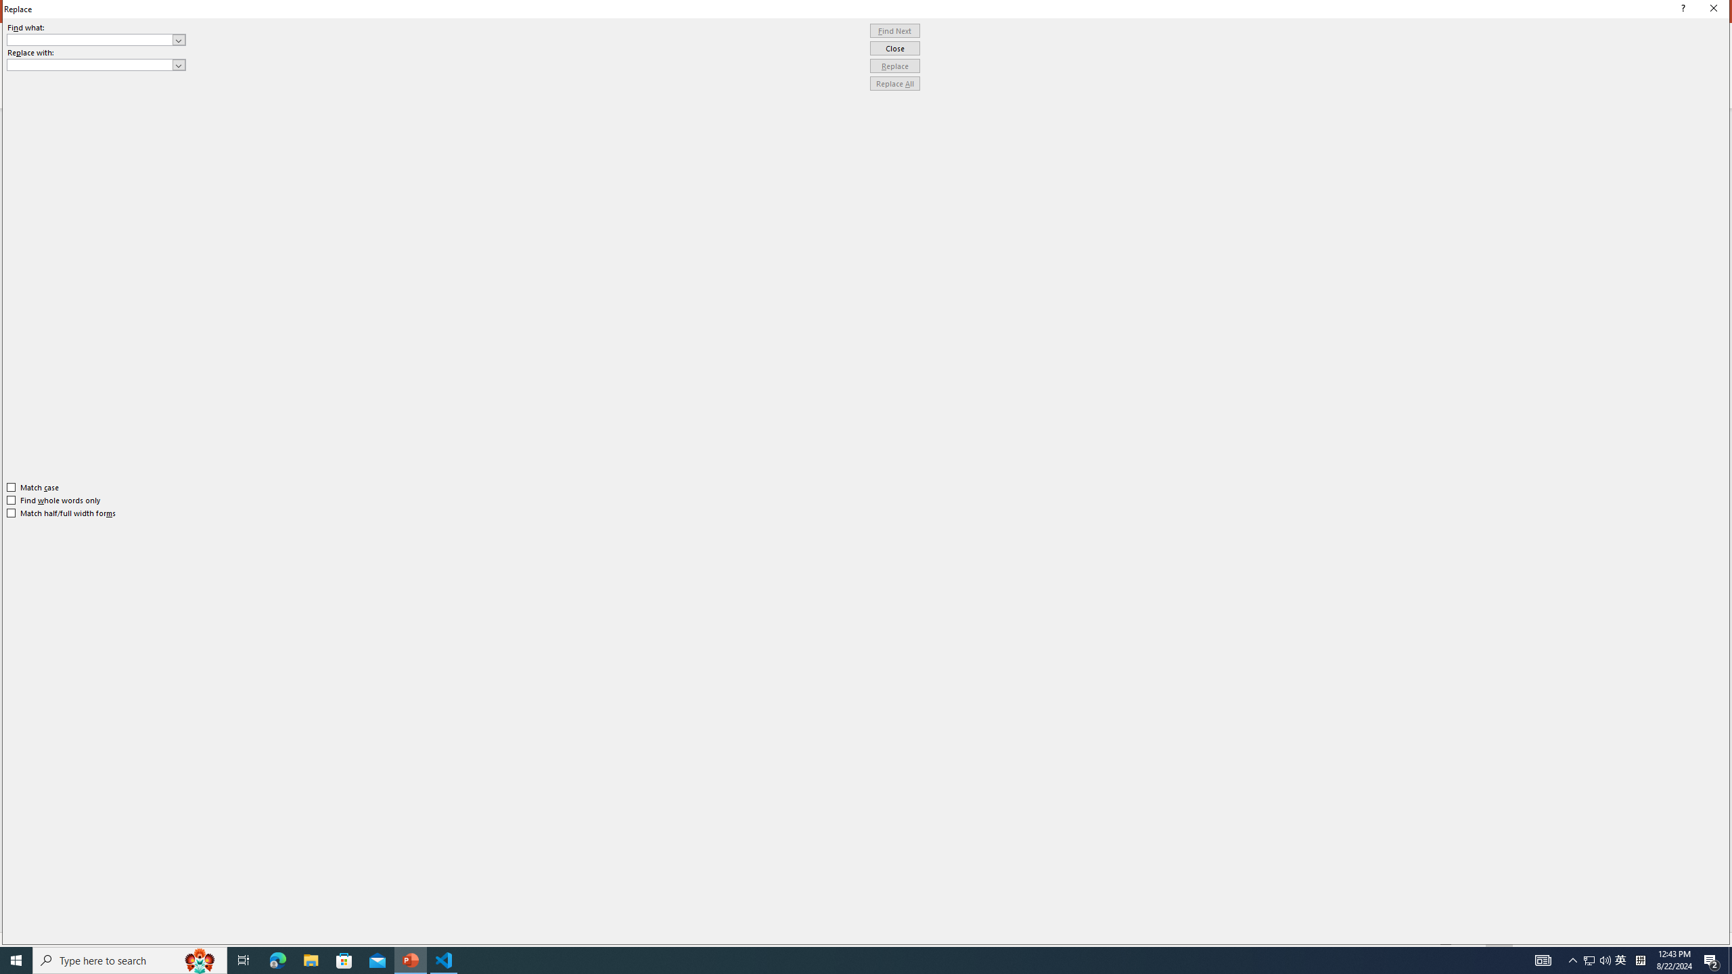 This screenshot has height=974, width=1732. What do you see at coordinates (54, 500) in the screenshot?
I see `Find whole words only` at bounding box center [54, 500].